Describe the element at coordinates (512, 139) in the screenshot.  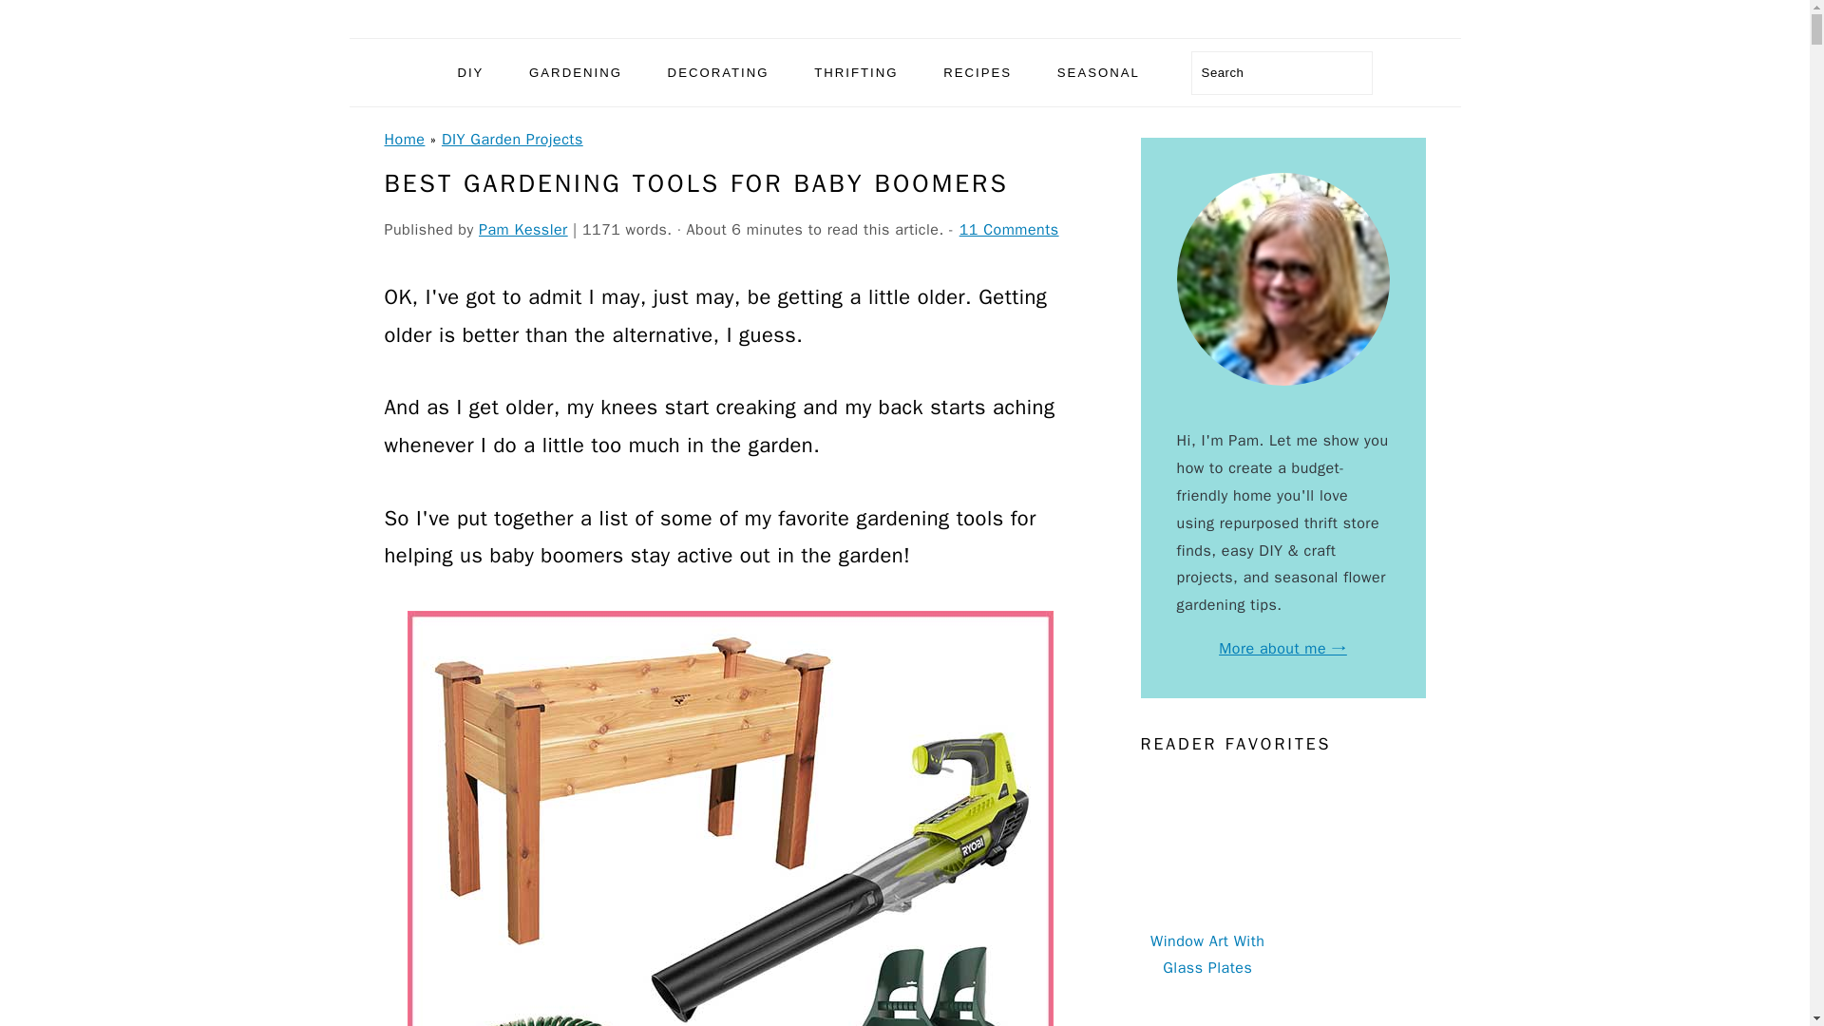
I see `DIY Garden Projects` at that location.